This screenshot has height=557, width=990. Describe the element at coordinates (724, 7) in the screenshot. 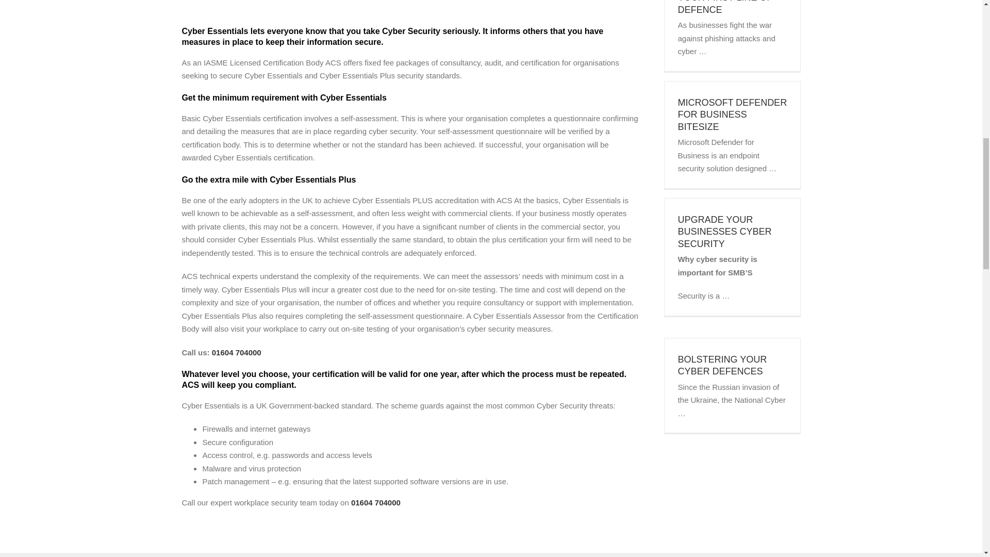

I see `STRENGTHENING YOUR FIRST LINE OF DEFENCE` at that location.